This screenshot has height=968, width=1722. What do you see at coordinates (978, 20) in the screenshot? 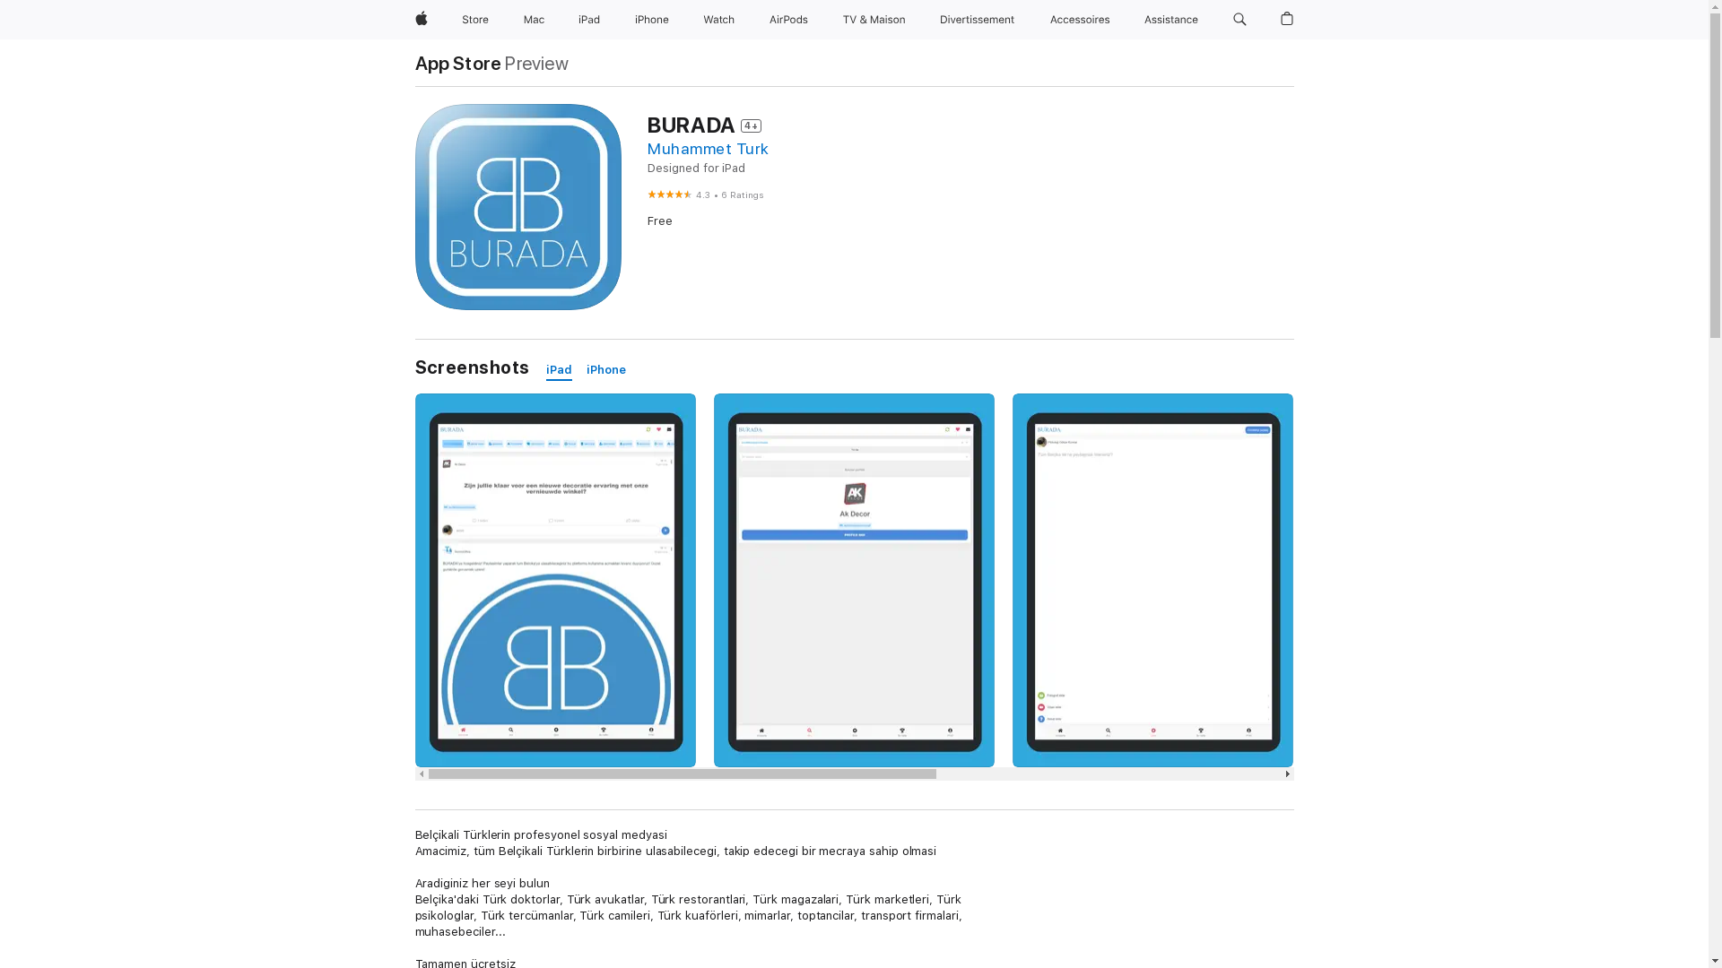
I see `Divertissements` at bounding box center [978, 20].